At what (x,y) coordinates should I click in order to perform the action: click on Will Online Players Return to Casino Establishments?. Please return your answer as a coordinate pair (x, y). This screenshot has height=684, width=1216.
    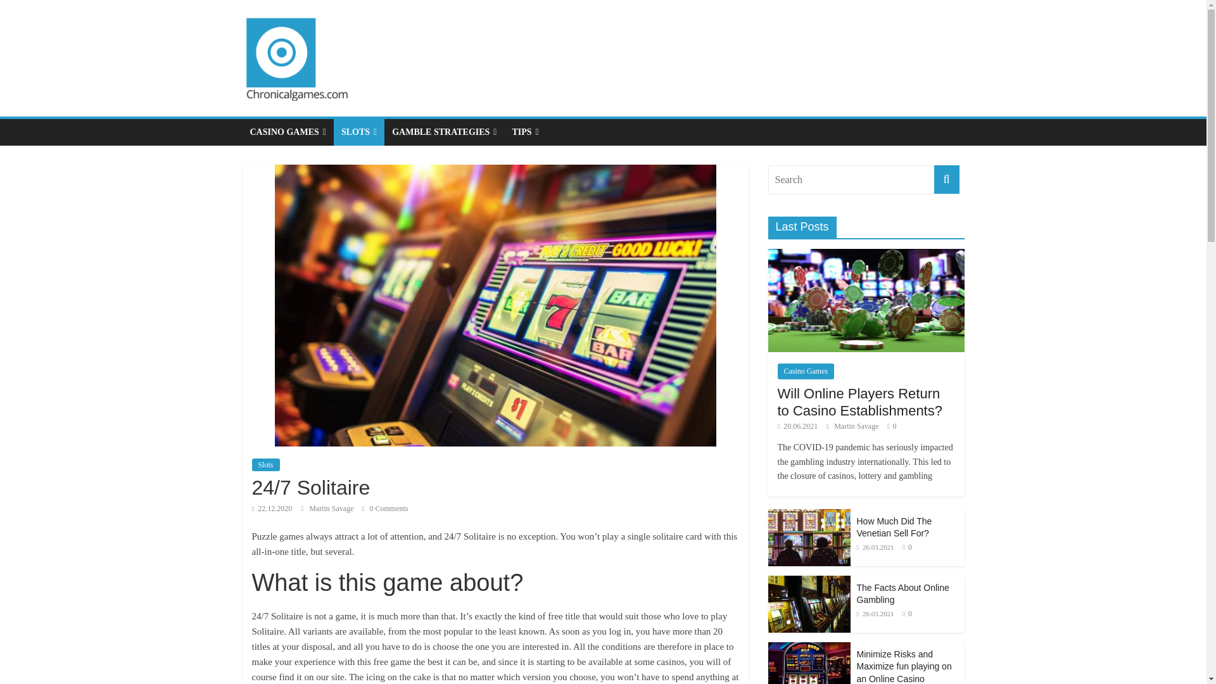
    Looking at the image, I should click on (865, 256).